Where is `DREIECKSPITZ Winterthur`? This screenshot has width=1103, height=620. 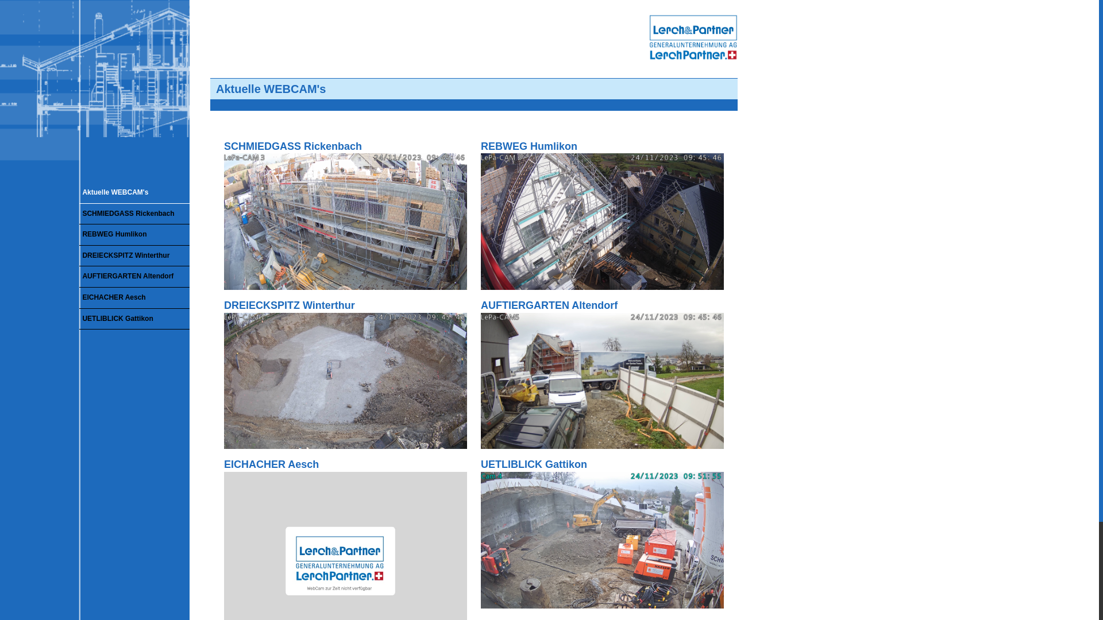
DREIECKSPITZ Winterthur is located at coordinates (346, 381).